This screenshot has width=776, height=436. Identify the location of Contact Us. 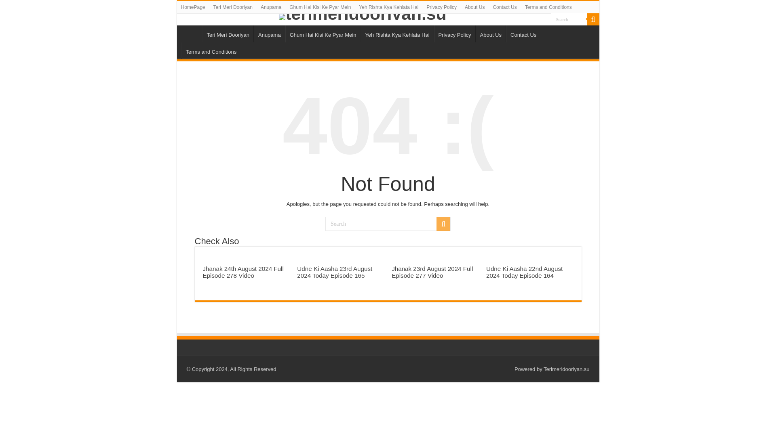
(504, 7).